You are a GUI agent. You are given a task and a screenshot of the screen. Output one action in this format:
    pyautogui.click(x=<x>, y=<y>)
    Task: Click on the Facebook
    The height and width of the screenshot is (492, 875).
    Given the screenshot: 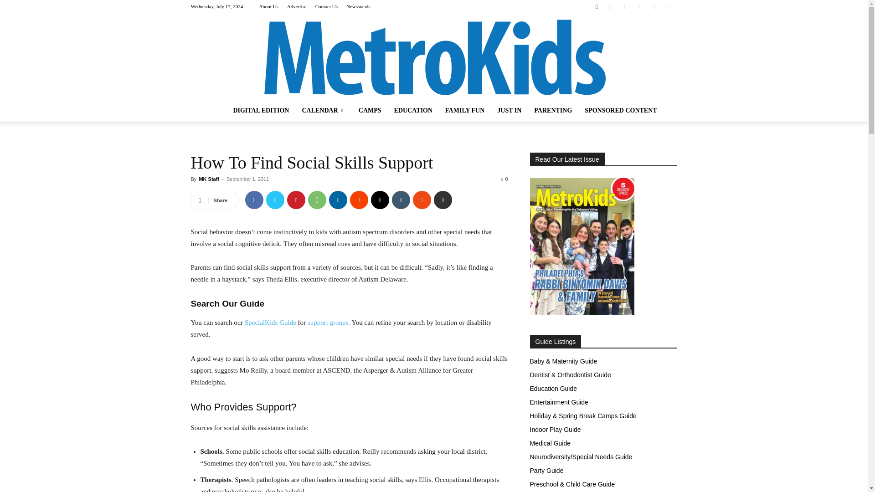 What is the action you would take?
    pyautogui.click(x=254, y=200)
    